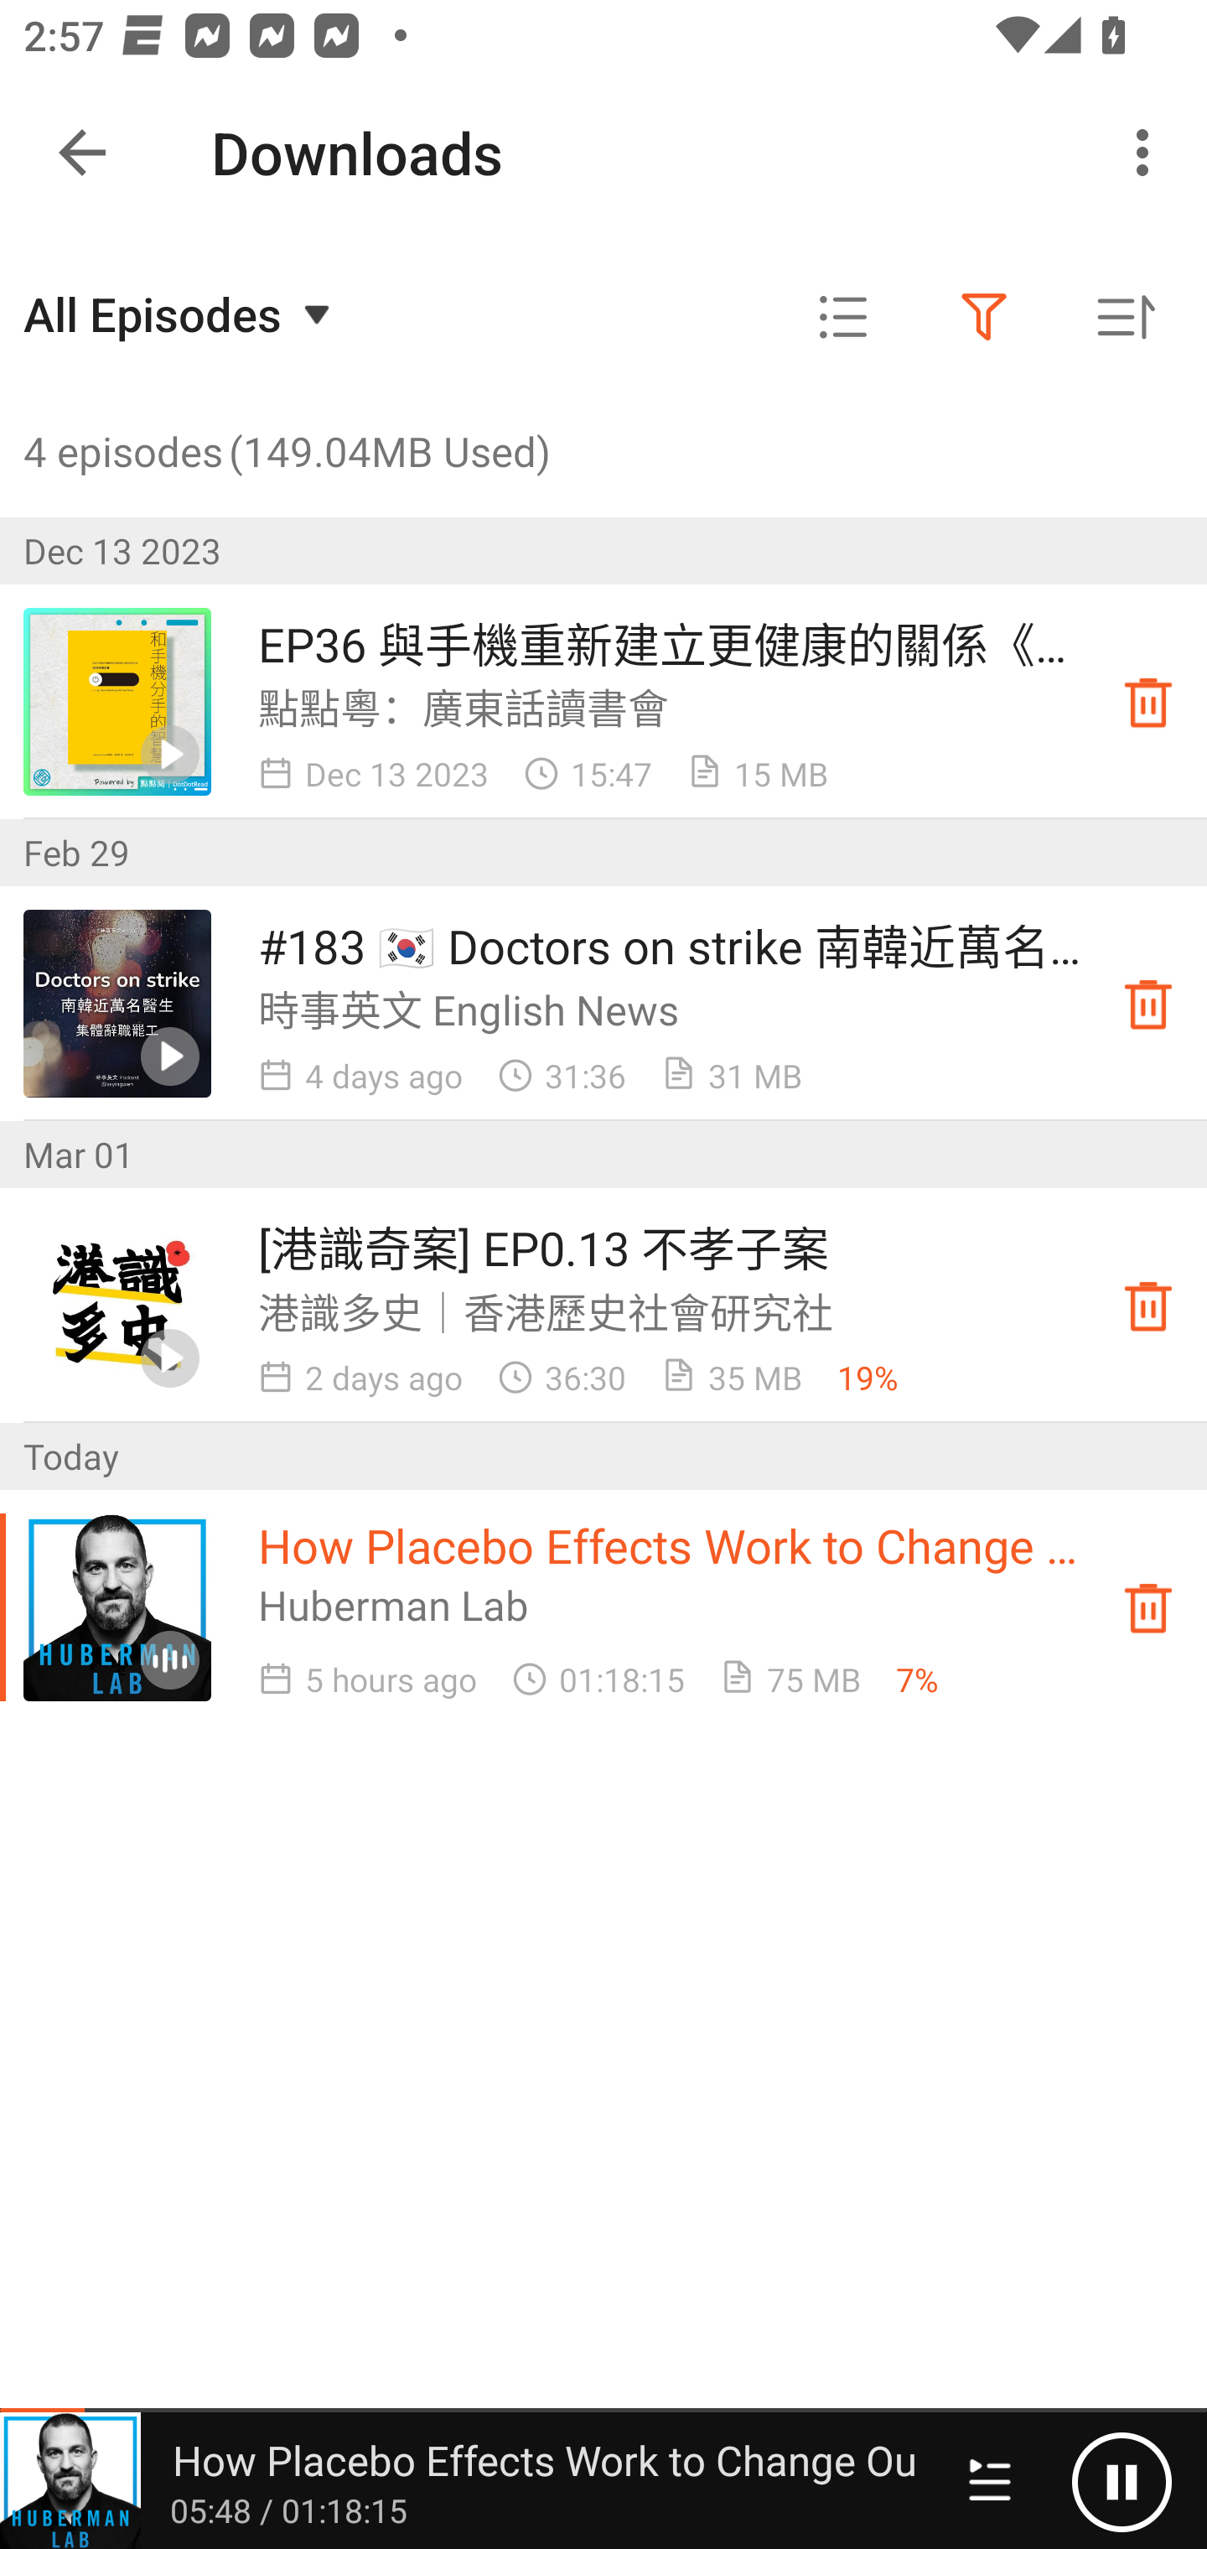 Image resolution: width=1207 pixels, height=2549 pixels. I want to click on More options, so click(1148, 153).